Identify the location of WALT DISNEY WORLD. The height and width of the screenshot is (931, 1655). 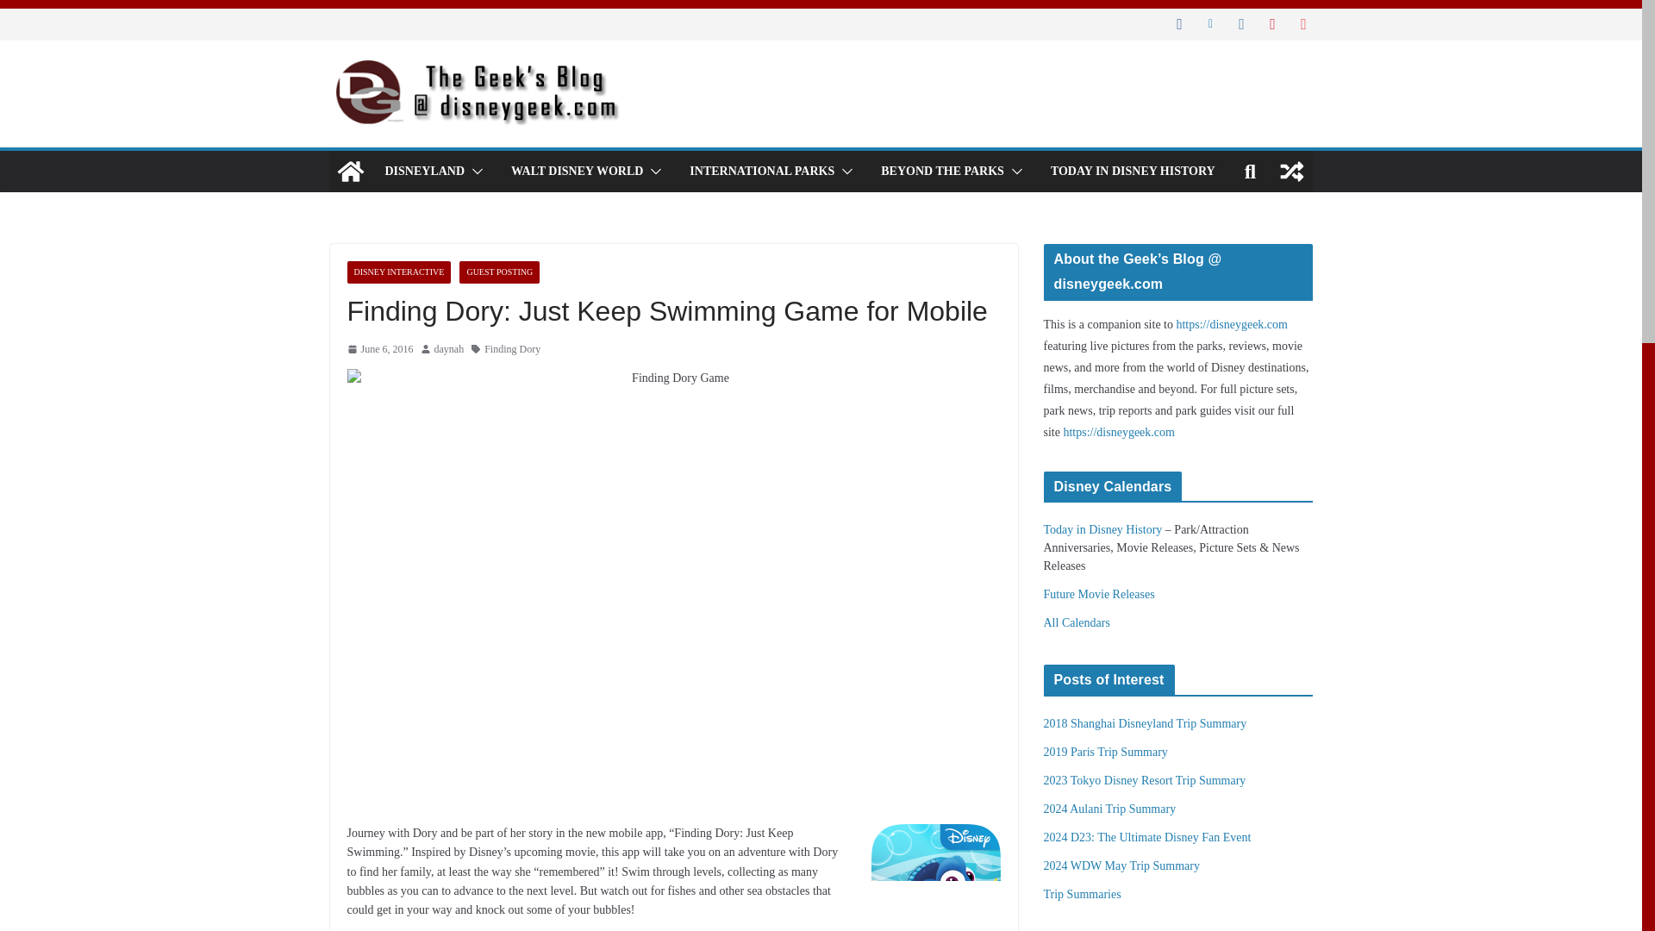
(578, 171).